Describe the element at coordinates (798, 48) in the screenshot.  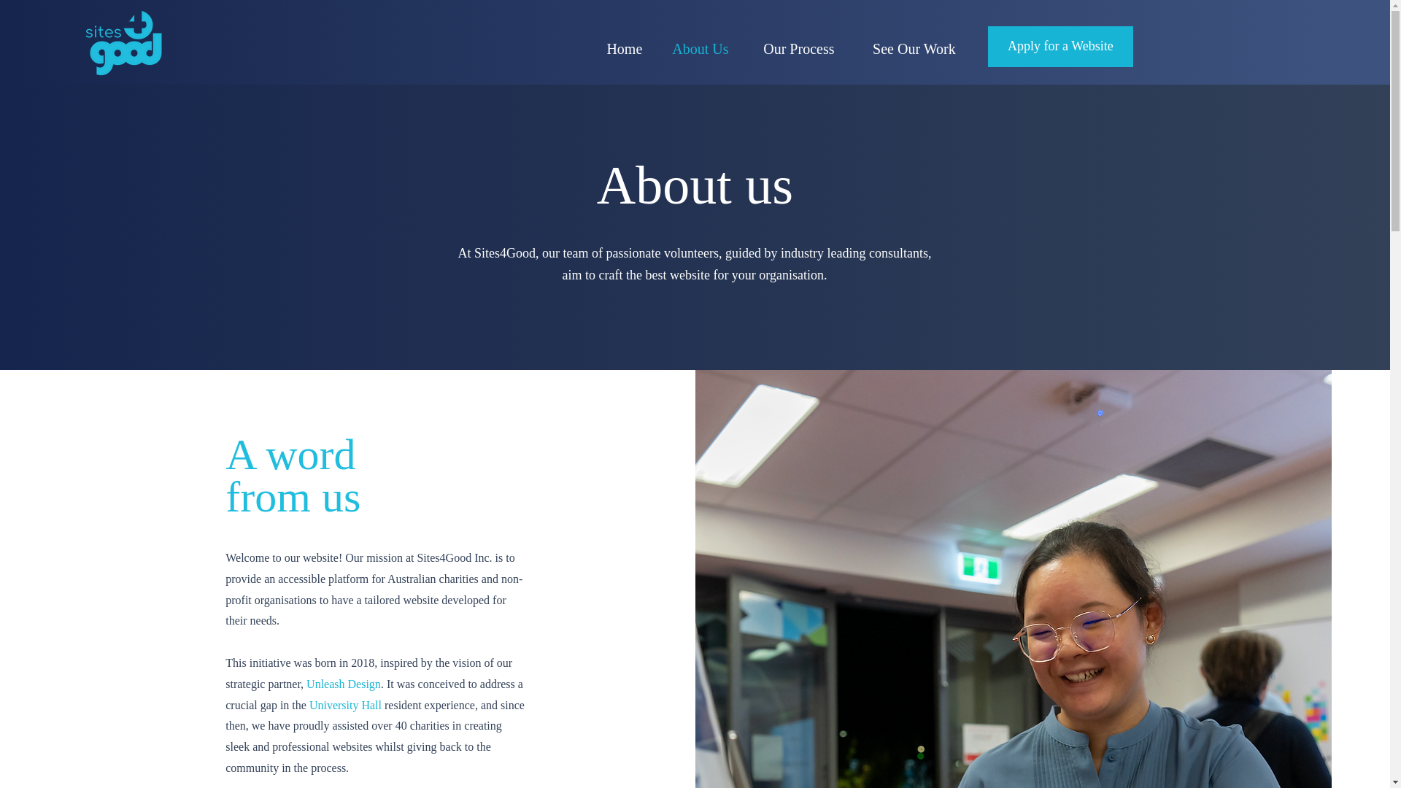
I see `Our Process` at that location.